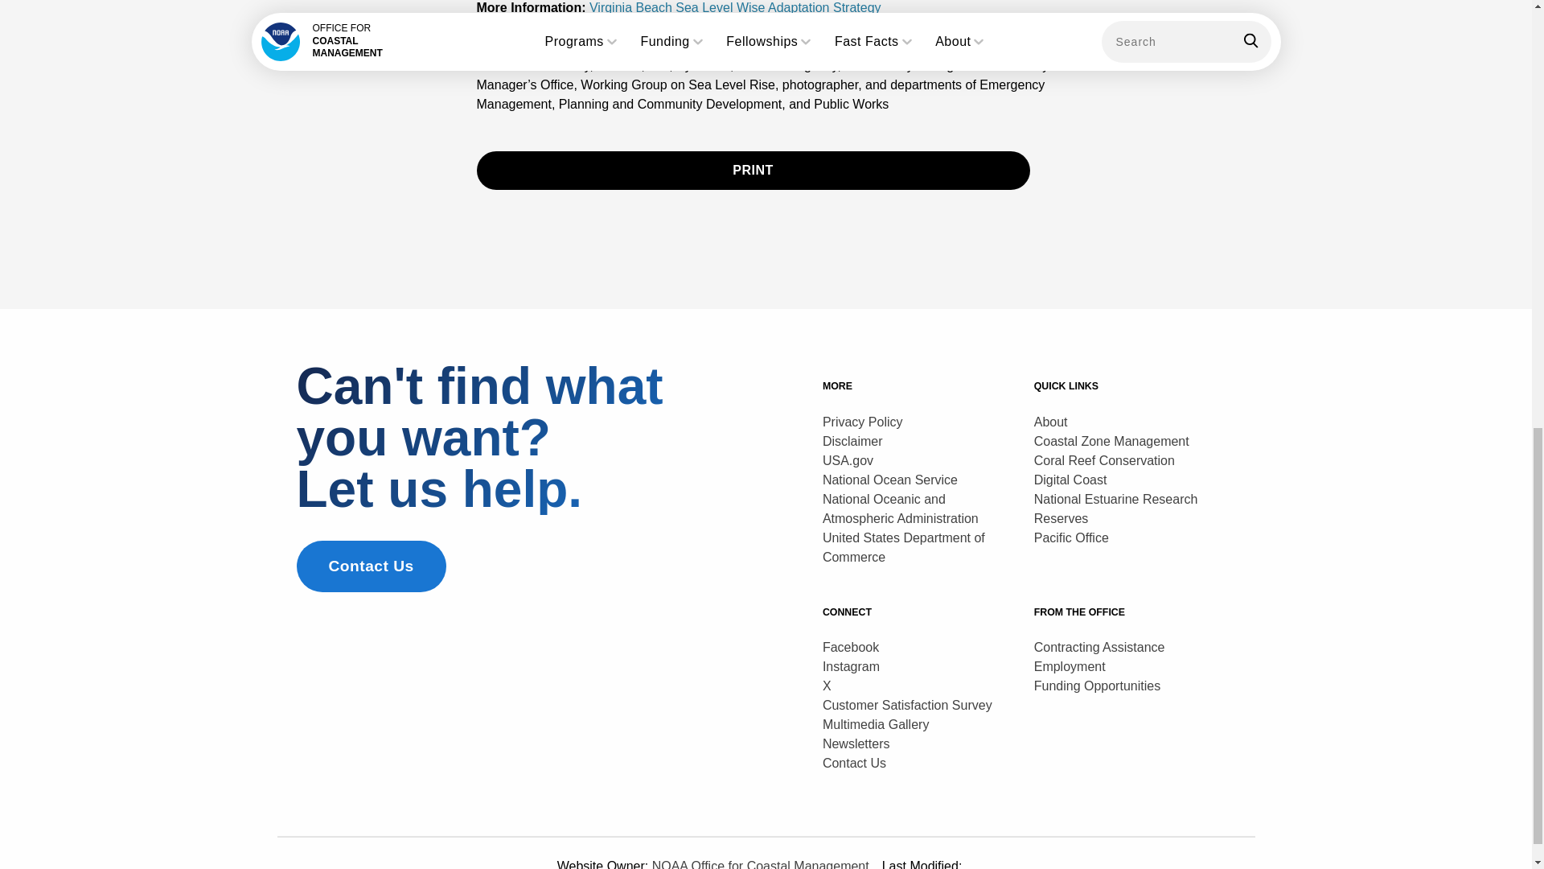  Describe the element at coordinates (848, 460) in the screenshot. I see `USA.gov` at that location.